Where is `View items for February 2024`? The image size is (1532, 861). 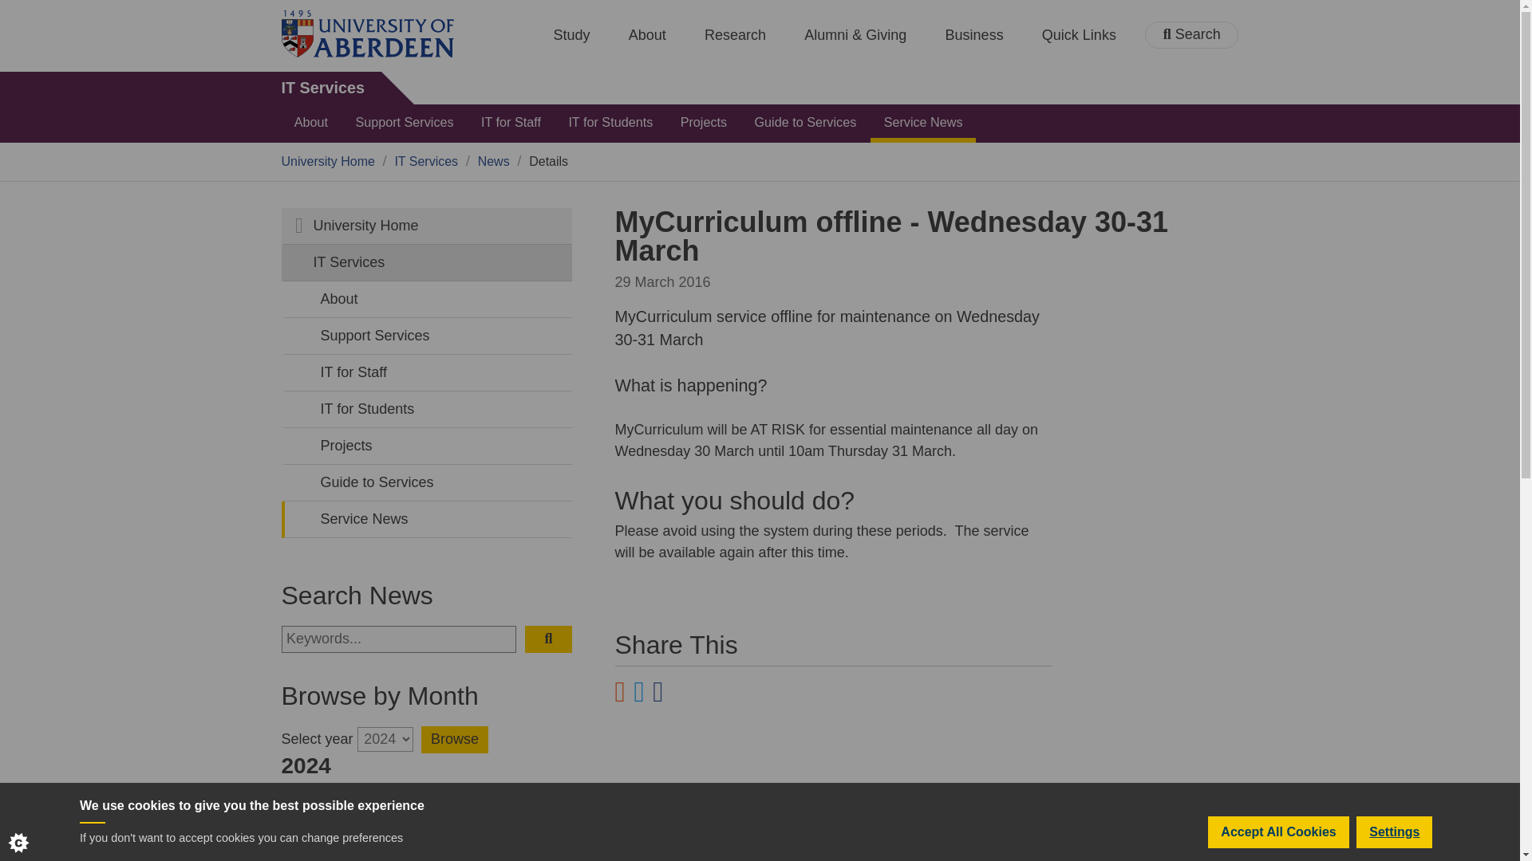 View items for February 2024 is located at coordinates (426, 810).